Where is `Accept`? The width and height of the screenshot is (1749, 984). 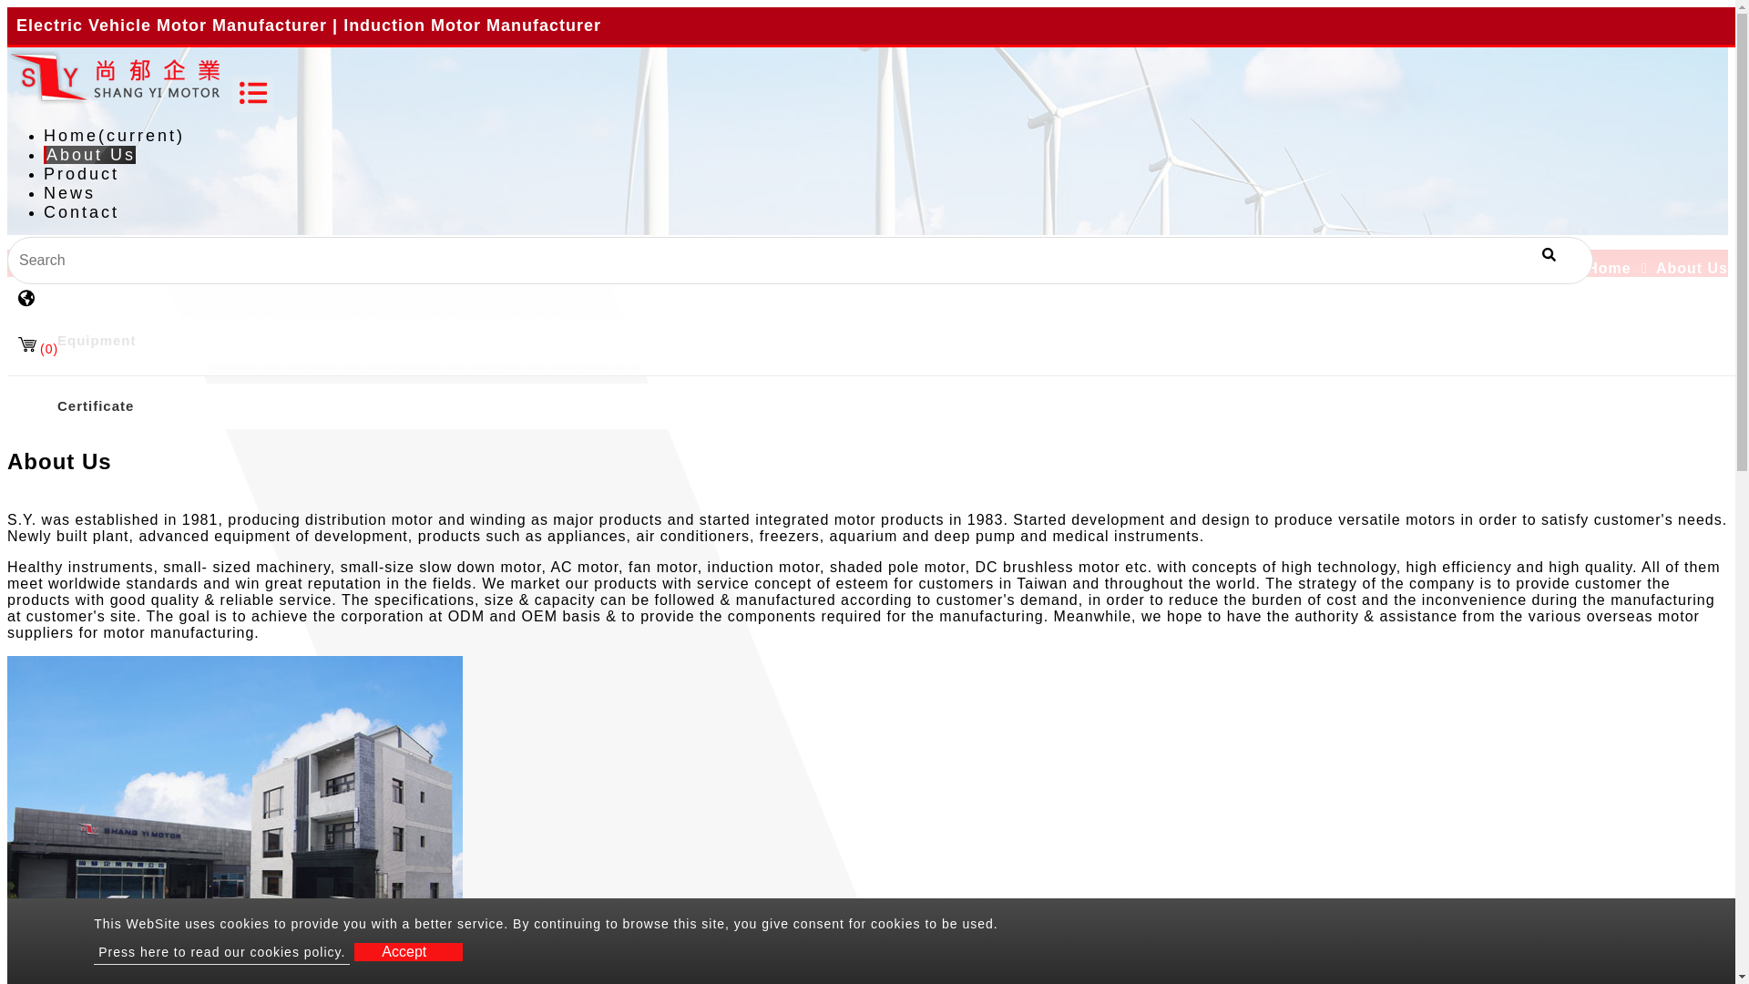
Accept is located at coordinates (408, 951).